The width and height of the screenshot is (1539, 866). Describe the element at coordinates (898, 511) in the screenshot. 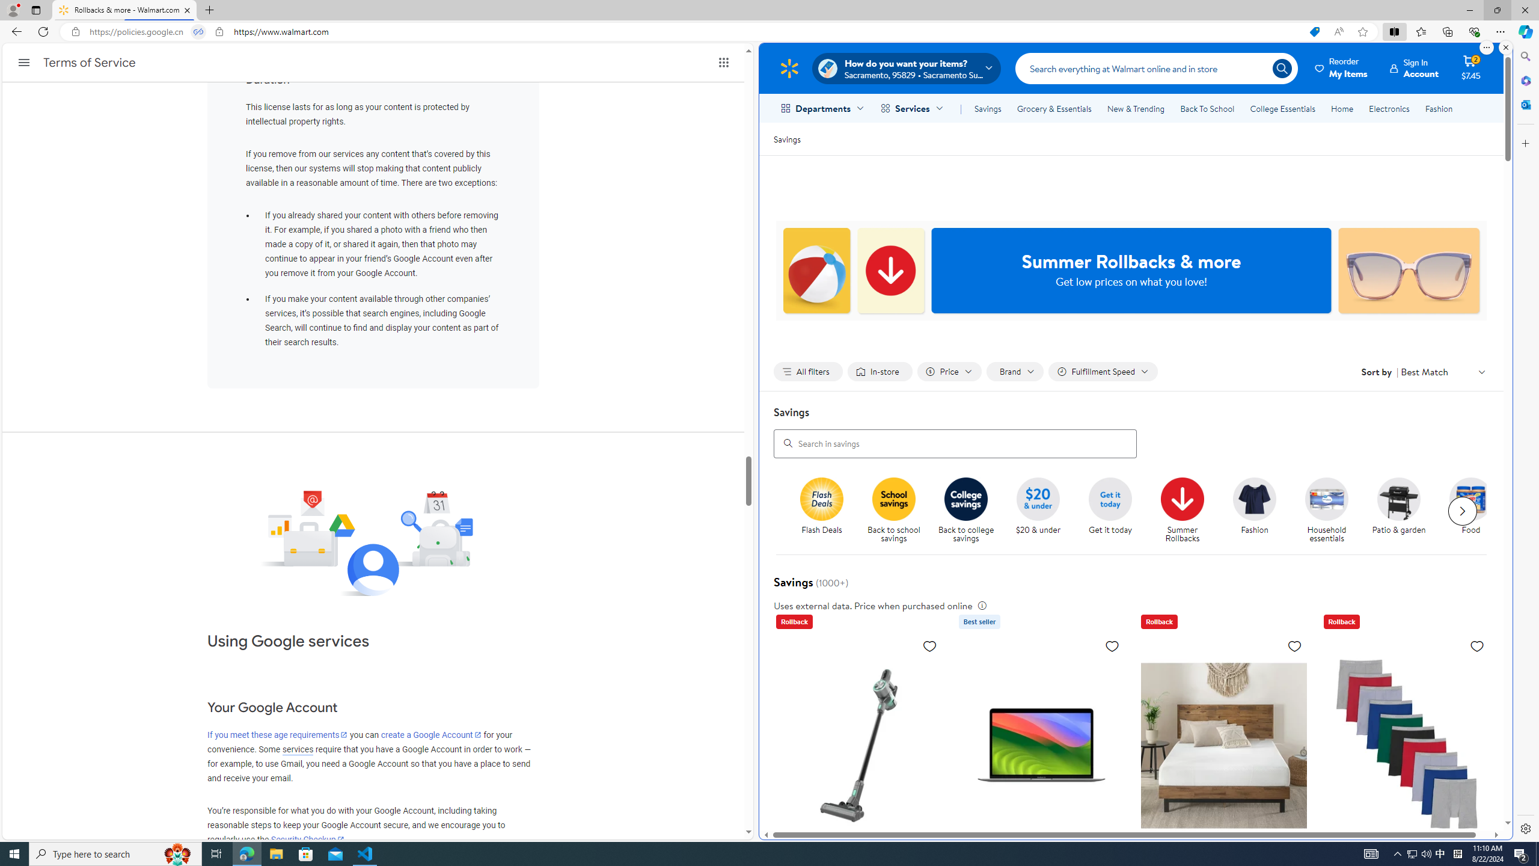

I see `Back to school savings` at that location.